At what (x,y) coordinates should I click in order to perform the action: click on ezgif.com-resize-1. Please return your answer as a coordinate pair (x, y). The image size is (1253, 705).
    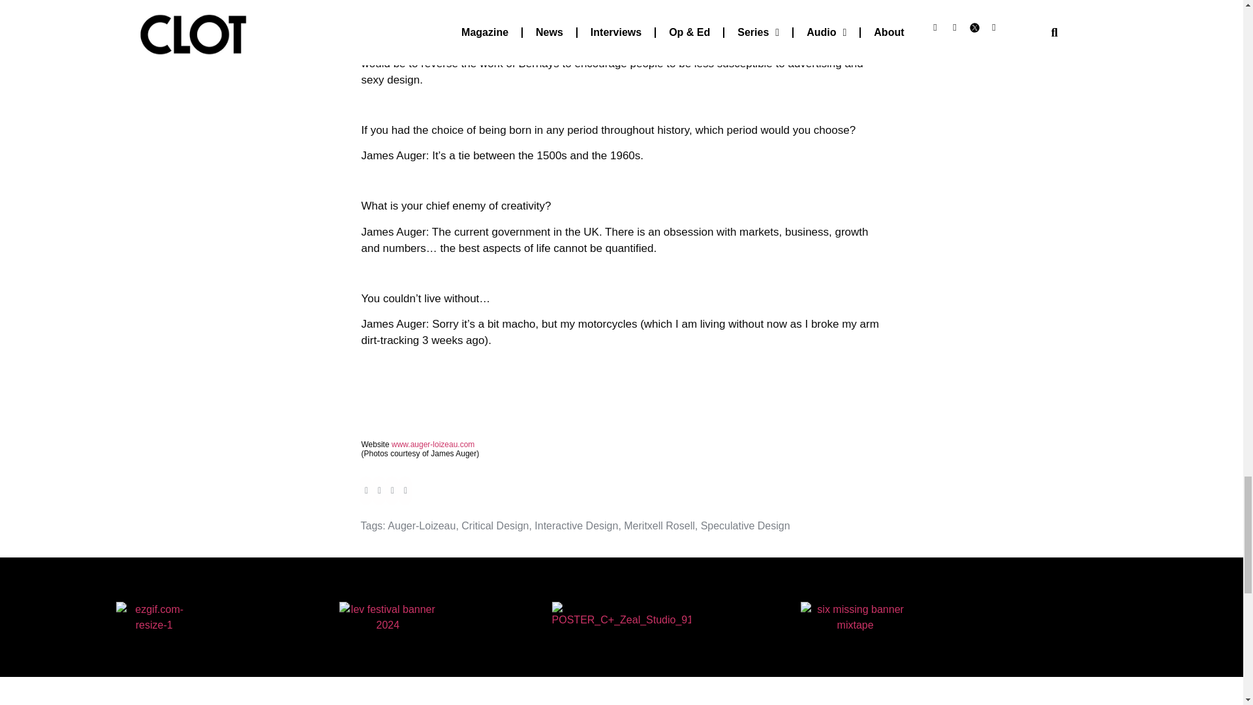
    Looking at the image, I should click on (154, 618).